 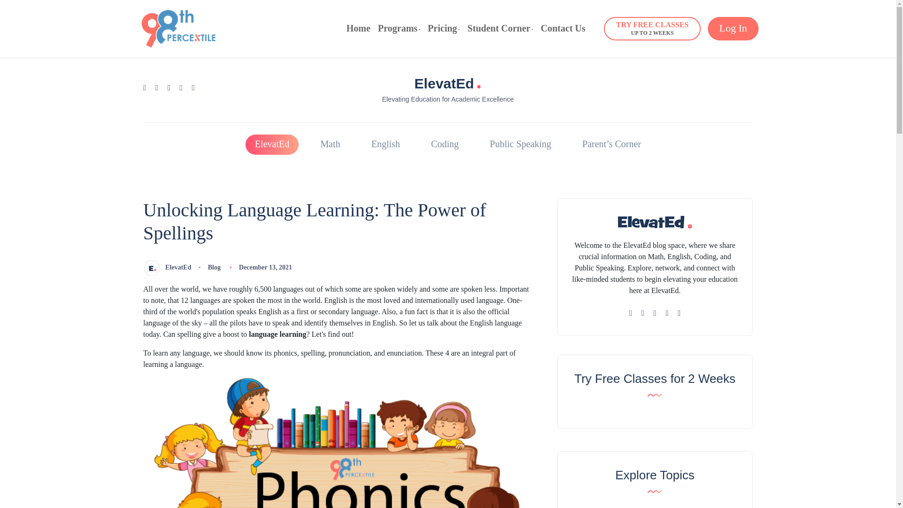 What do you see at coordinates (272, 145) in the screenshot?
I see `ElevatEd` at bounding box center [272, 145].